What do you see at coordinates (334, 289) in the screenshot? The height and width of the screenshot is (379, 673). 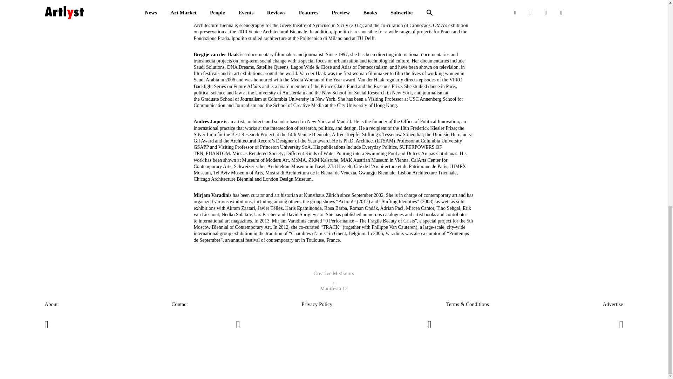 I see `Manifesta 12` at bounding box center [334, 289].